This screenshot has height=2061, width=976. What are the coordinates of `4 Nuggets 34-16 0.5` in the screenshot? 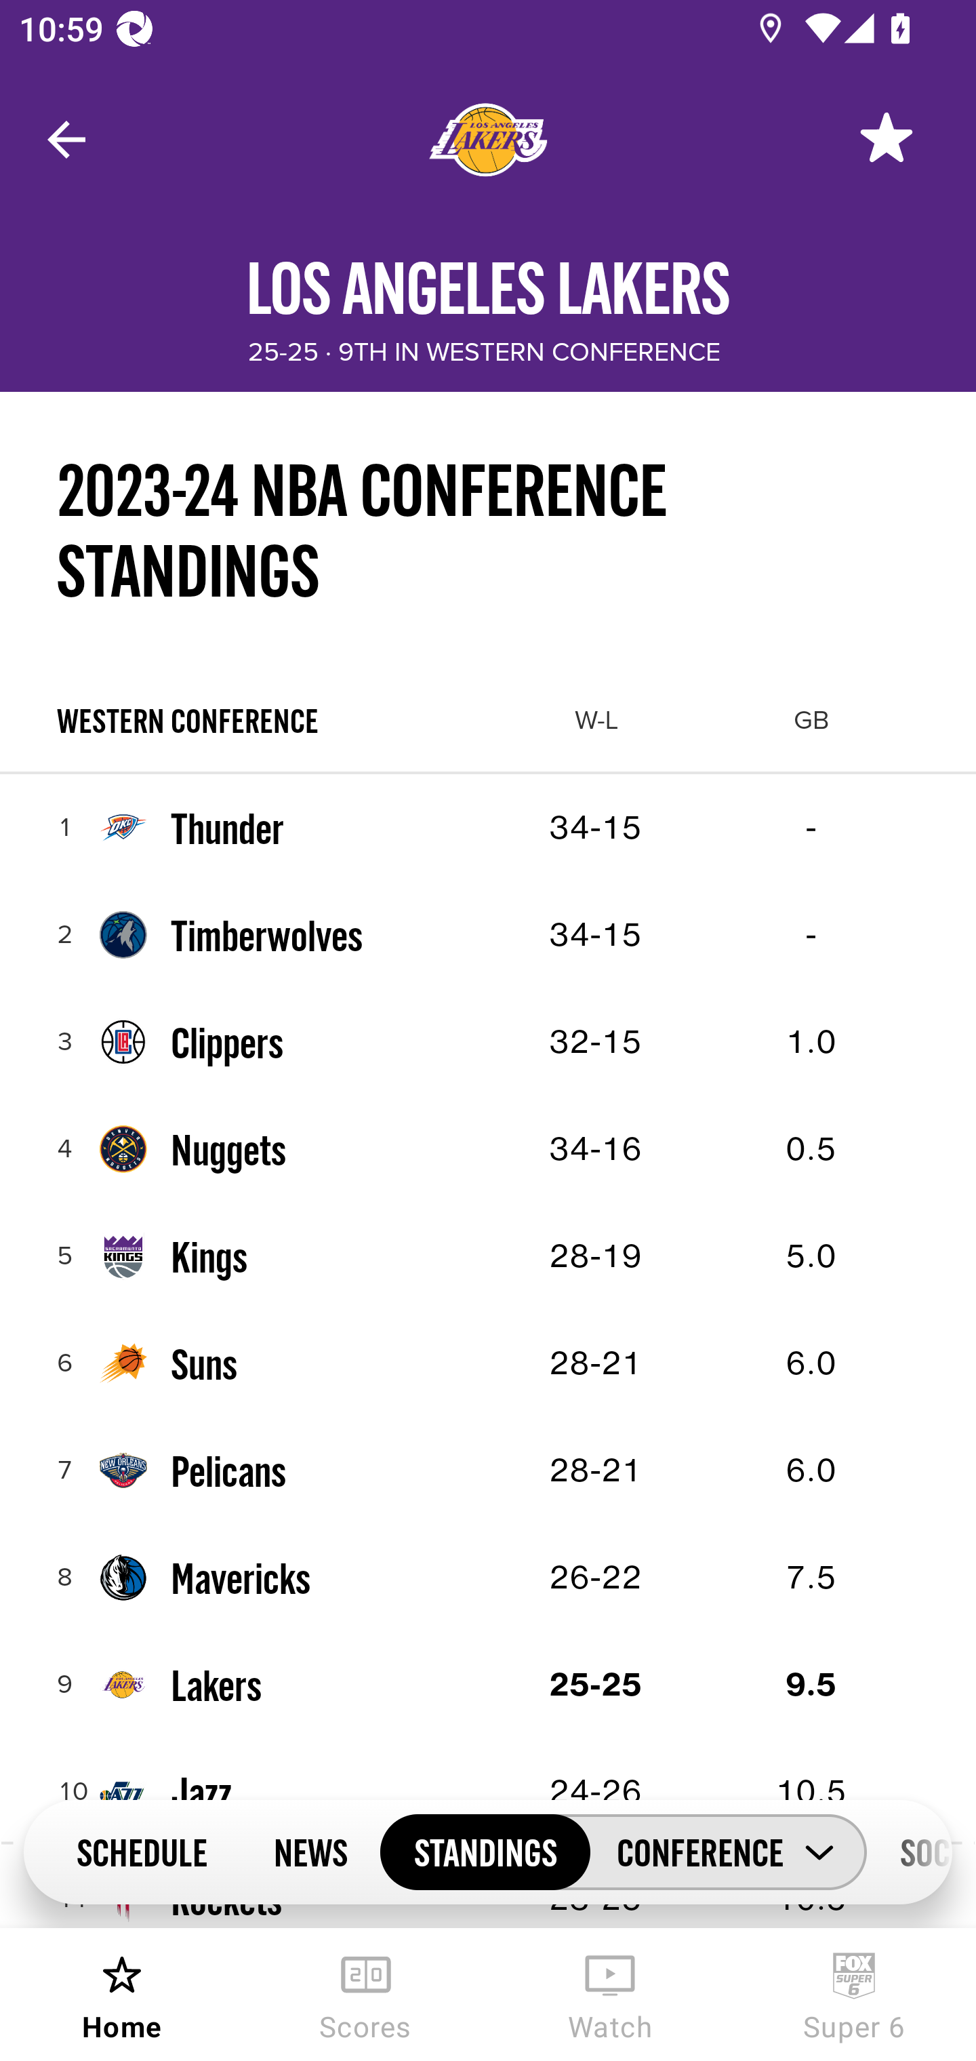 It's located at (488, 1148).